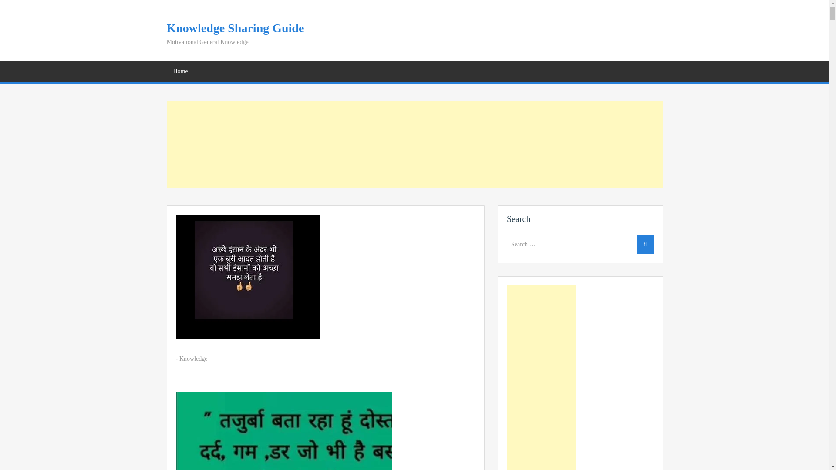 Image resolution: width=836 pixels, height=470 pixels. I want to click on Advertisement, so click(415, 144).